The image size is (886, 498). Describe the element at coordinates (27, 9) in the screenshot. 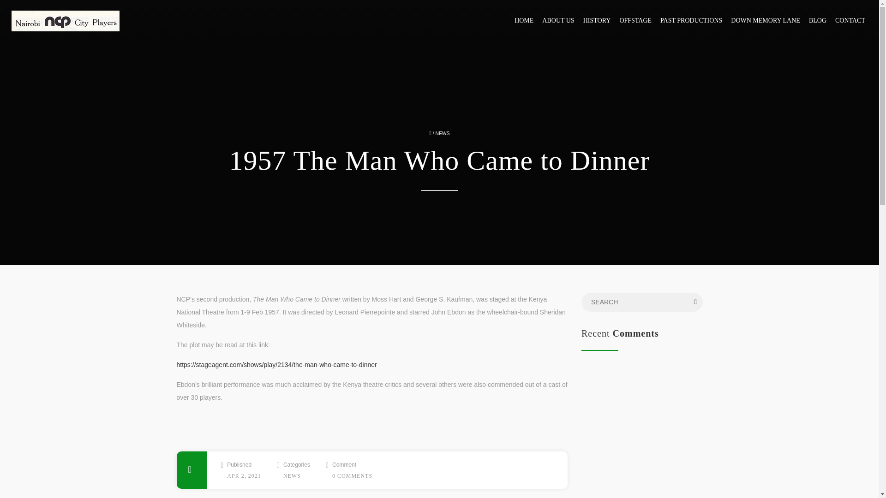

I see `Search` at that location.